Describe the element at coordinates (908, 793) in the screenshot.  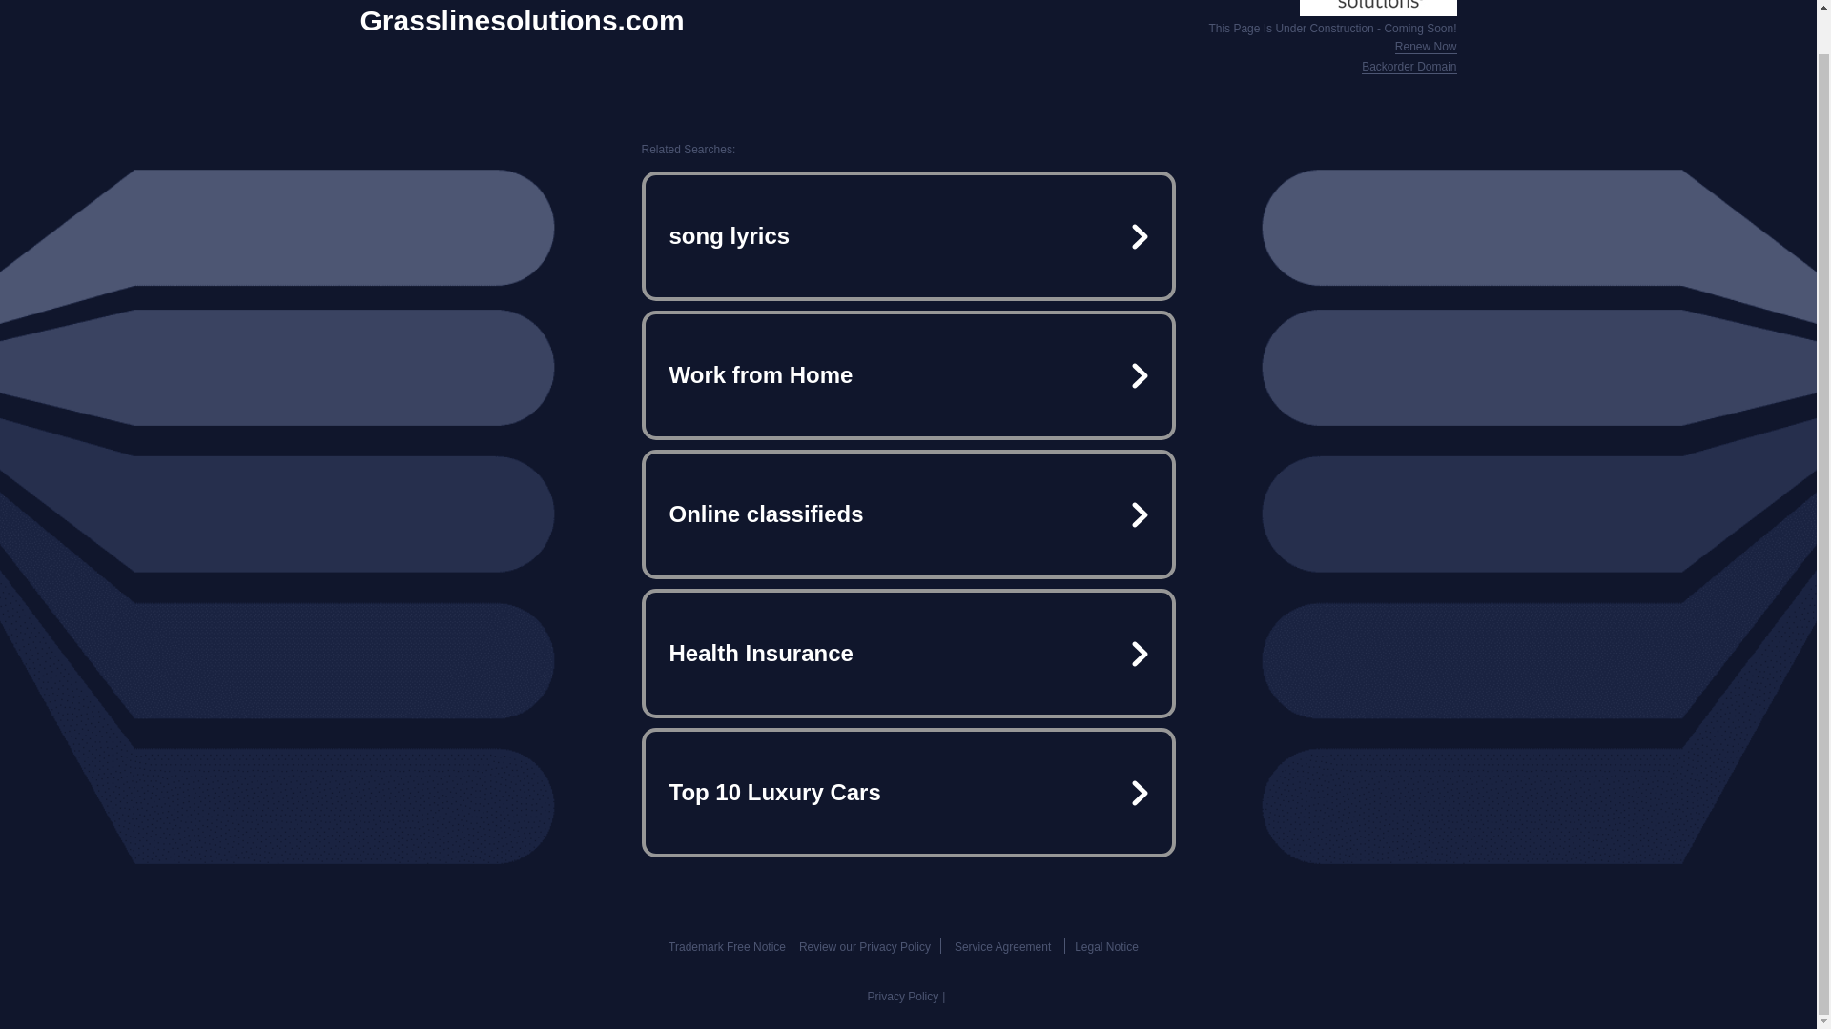
I see `Top 10 Luxury Cars` at that location.